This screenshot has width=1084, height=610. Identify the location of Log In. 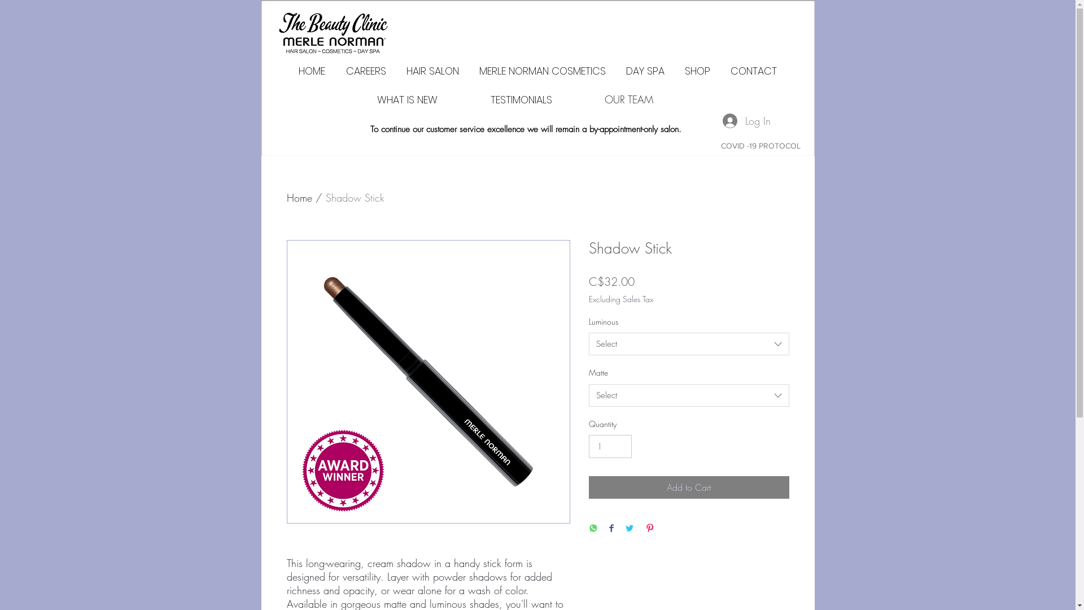
(746, 121).